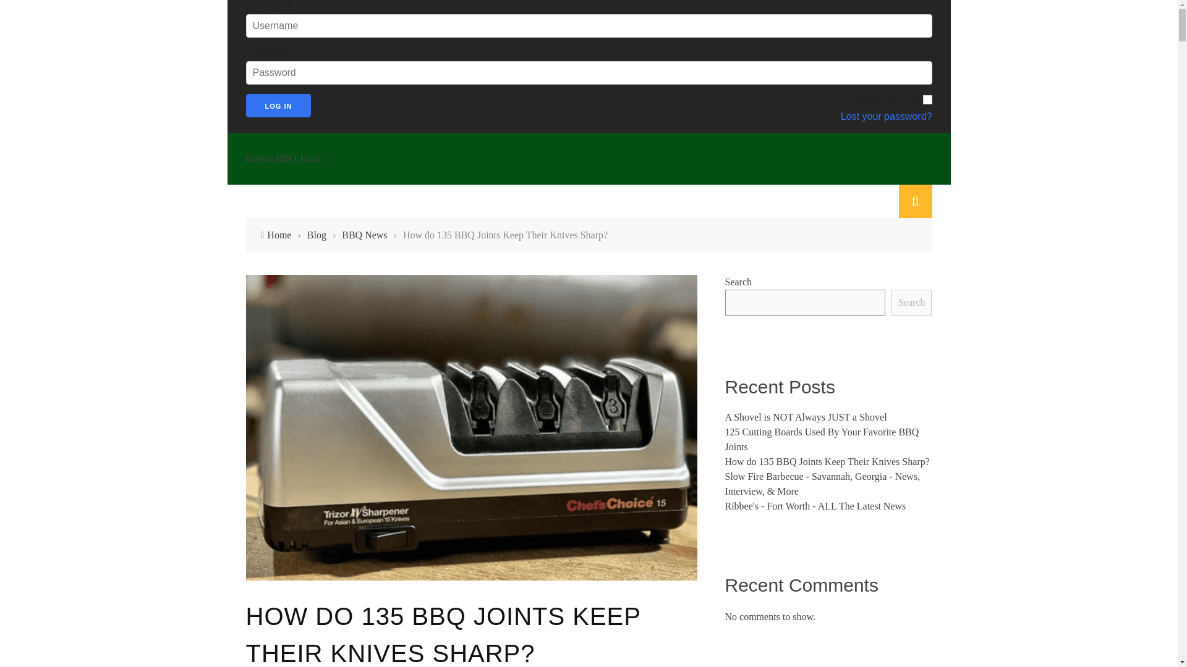 This screenshot has height=667, width=1187. What do you see at coordinates (589, 158) in the screenshot?
I see `Kevins BBQ Joints` at bounding box center [589, 158].